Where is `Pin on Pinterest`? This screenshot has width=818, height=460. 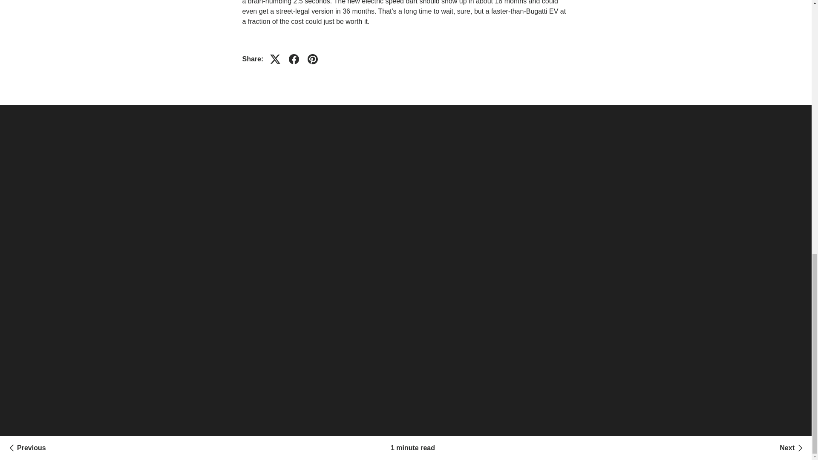
Pin on Pinterest is located at coordinates (313, 59).